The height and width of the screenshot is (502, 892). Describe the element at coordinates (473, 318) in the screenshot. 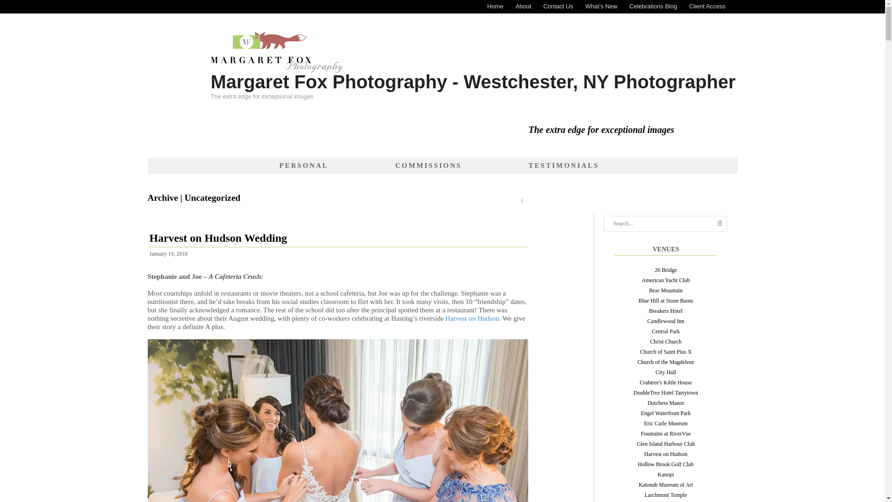

I see `Harvest on Hudson.` at that location.